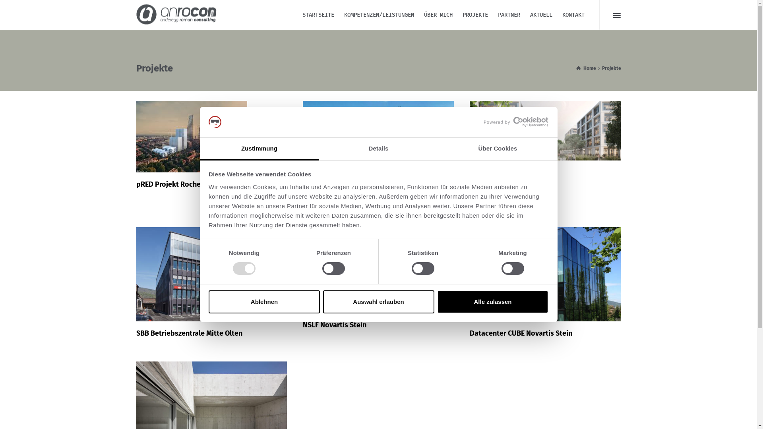 This screenshot has height=429, width=763. Describe the element at coordinates (378, 302) in the screenshot. I see `Auswahl erlauben` at that location.